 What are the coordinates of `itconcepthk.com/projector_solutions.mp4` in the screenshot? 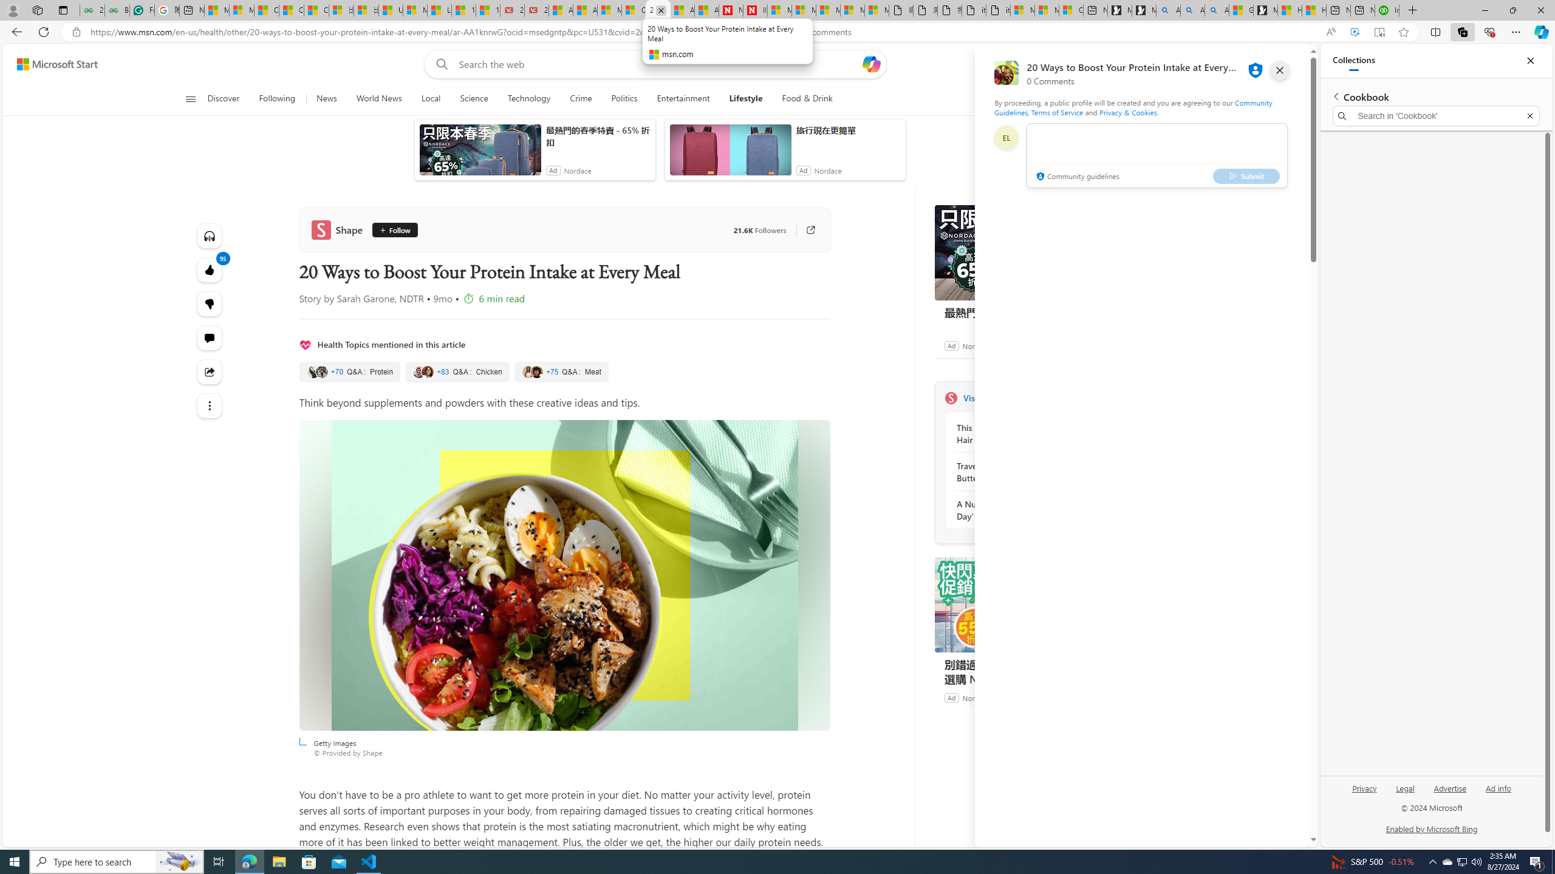 It's located at (998, 10).